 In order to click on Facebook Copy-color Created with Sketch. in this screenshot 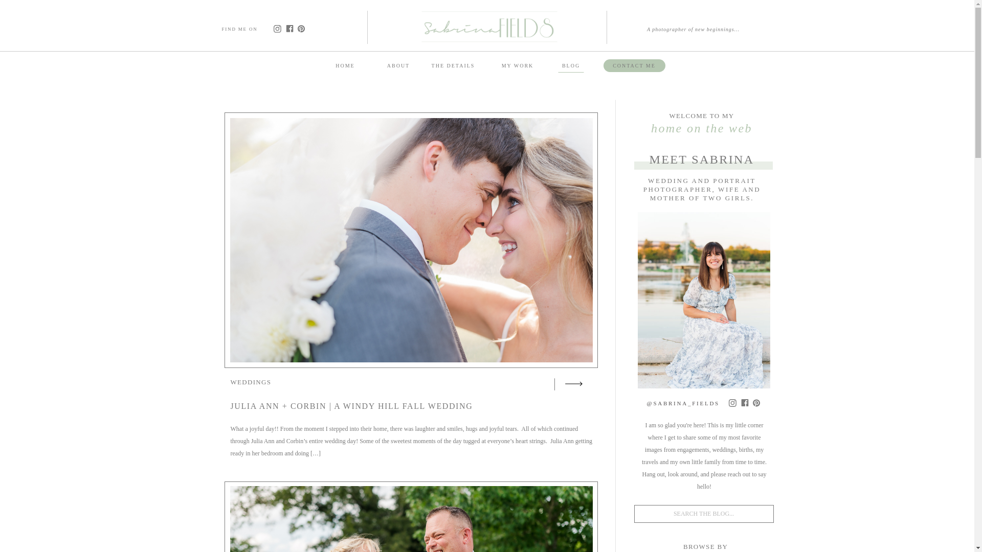, I will do `click(289, 28)`.